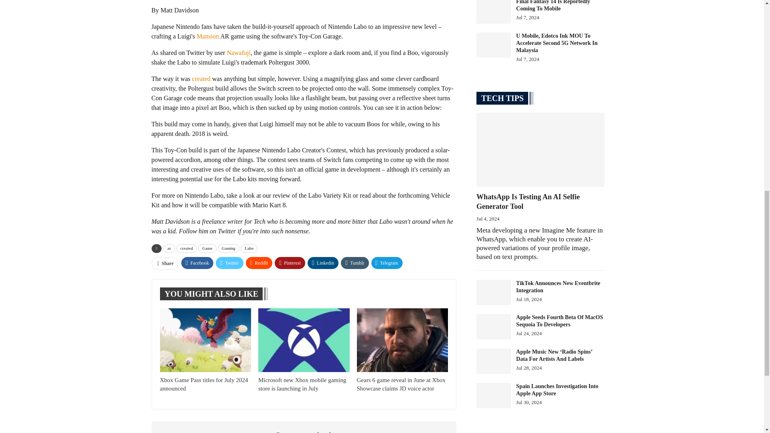  Describe the element at coordinates (229, 263) in the screenshot. I see `Twitter` at that location.